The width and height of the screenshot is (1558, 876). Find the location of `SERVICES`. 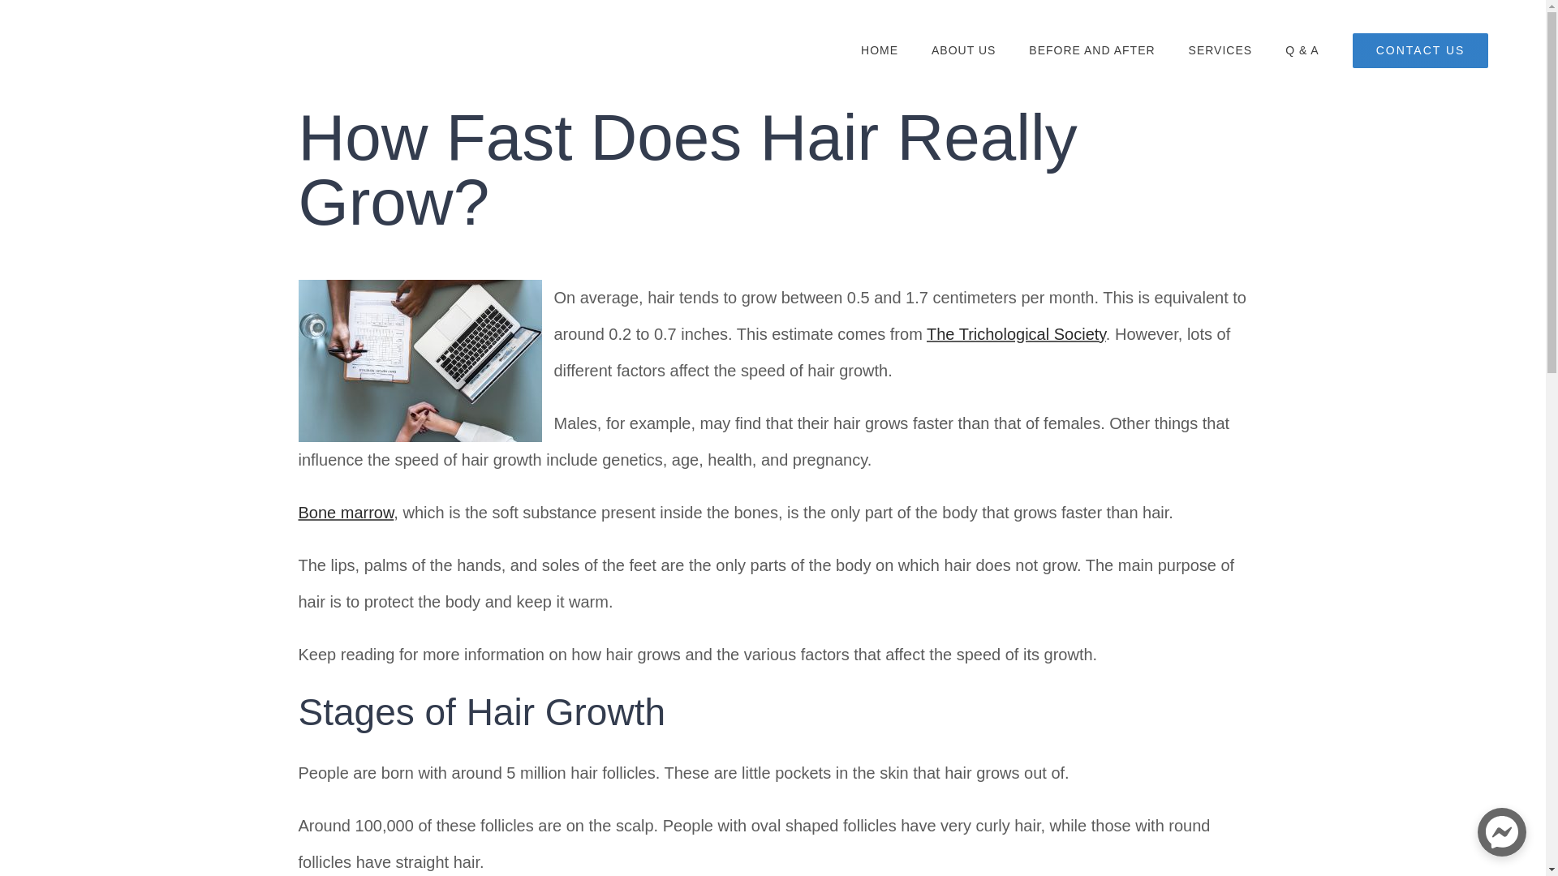

SERVICES is located at coordinates (1220, 49).